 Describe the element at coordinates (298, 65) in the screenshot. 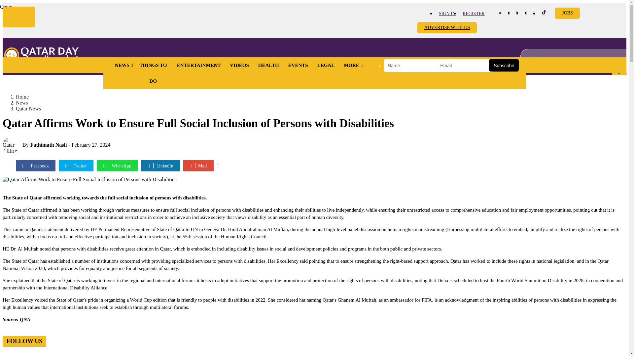

I see `EVENTS` at that location.